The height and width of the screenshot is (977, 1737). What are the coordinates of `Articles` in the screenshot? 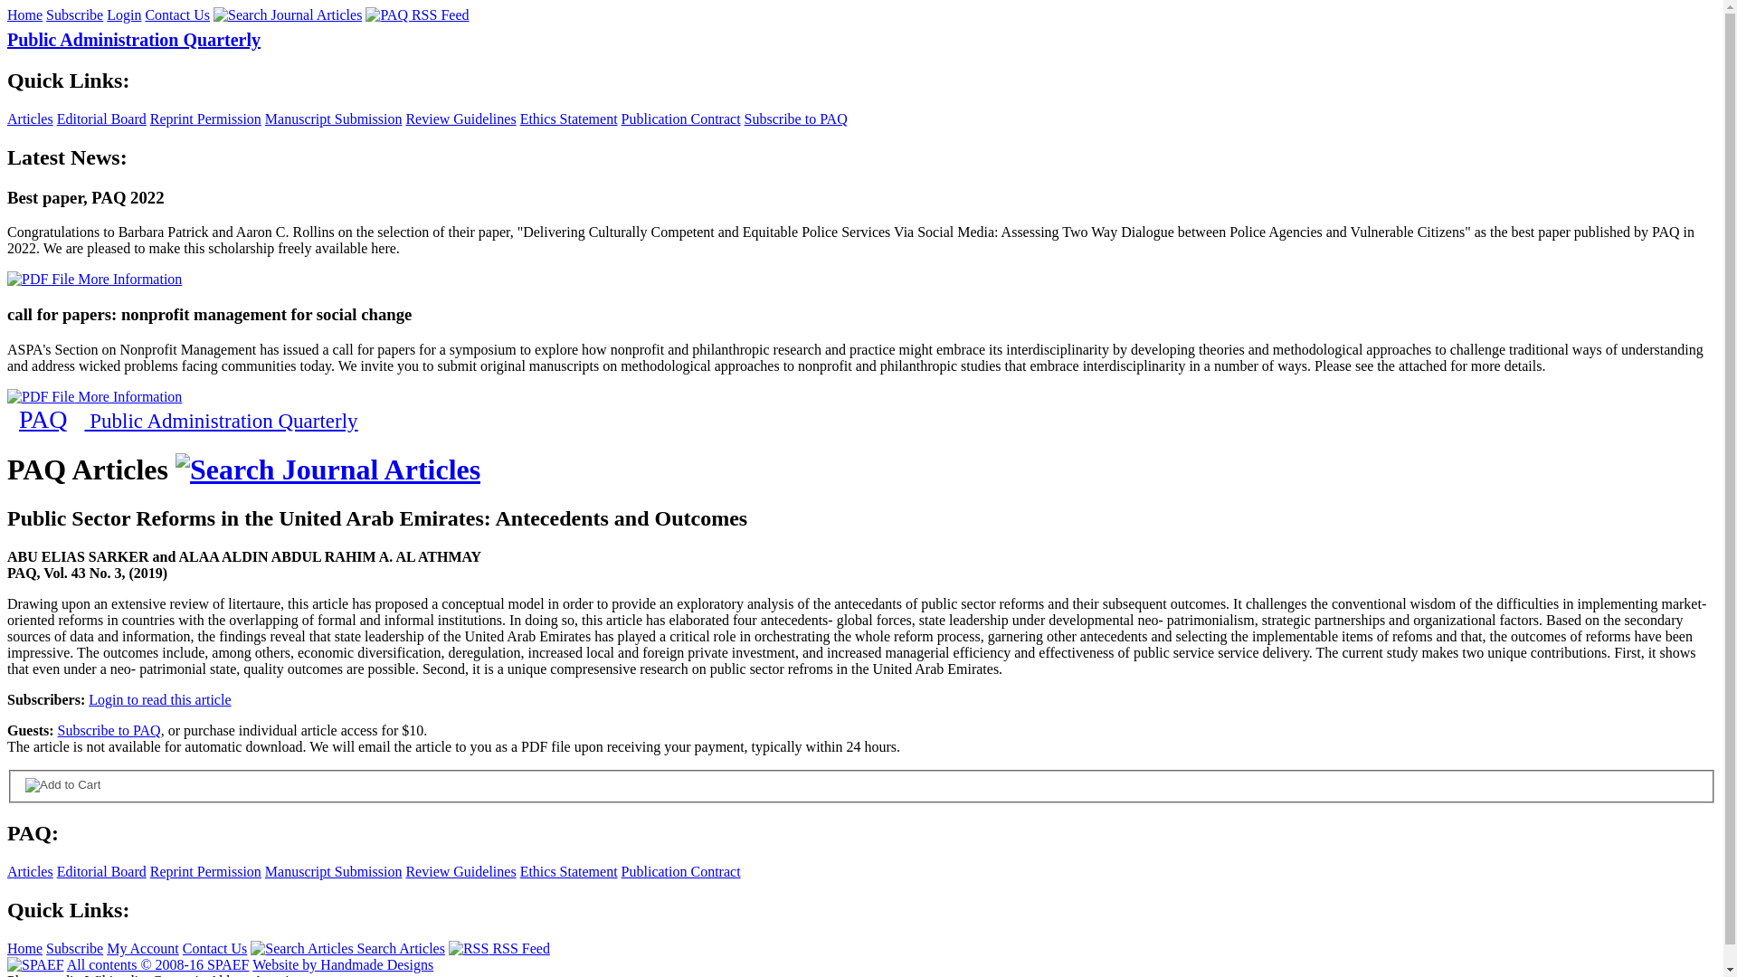 It's located at (30, 119).